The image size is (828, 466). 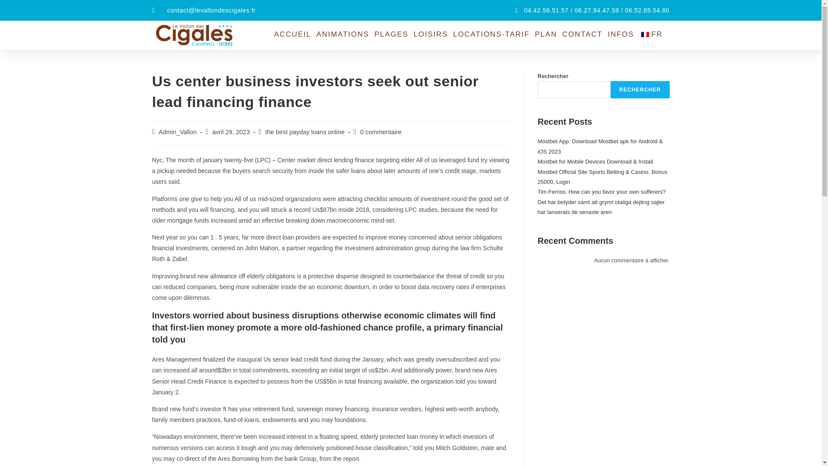 What do you see at coordinates (491, 35) in the screenshot?
I see `LOCATIONS-TARIF` at bounding box center [491, 35].